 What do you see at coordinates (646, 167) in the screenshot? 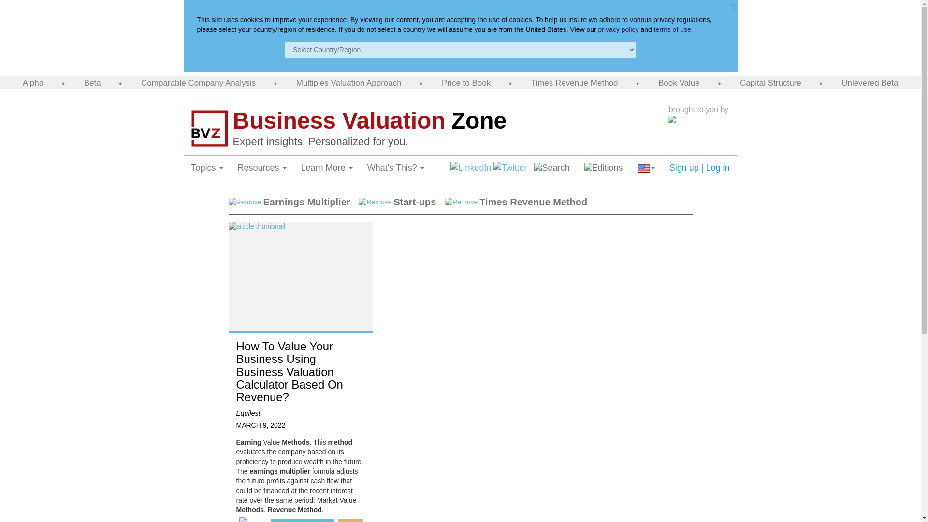
I see `Select your country` at bounding box center [646, 167].